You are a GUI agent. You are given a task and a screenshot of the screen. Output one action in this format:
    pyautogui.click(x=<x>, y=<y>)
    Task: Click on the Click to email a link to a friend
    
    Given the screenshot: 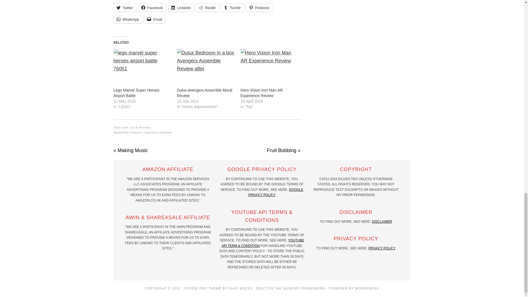 What is the action you would take?
    pyautogui.click(x=155, y=19)
    